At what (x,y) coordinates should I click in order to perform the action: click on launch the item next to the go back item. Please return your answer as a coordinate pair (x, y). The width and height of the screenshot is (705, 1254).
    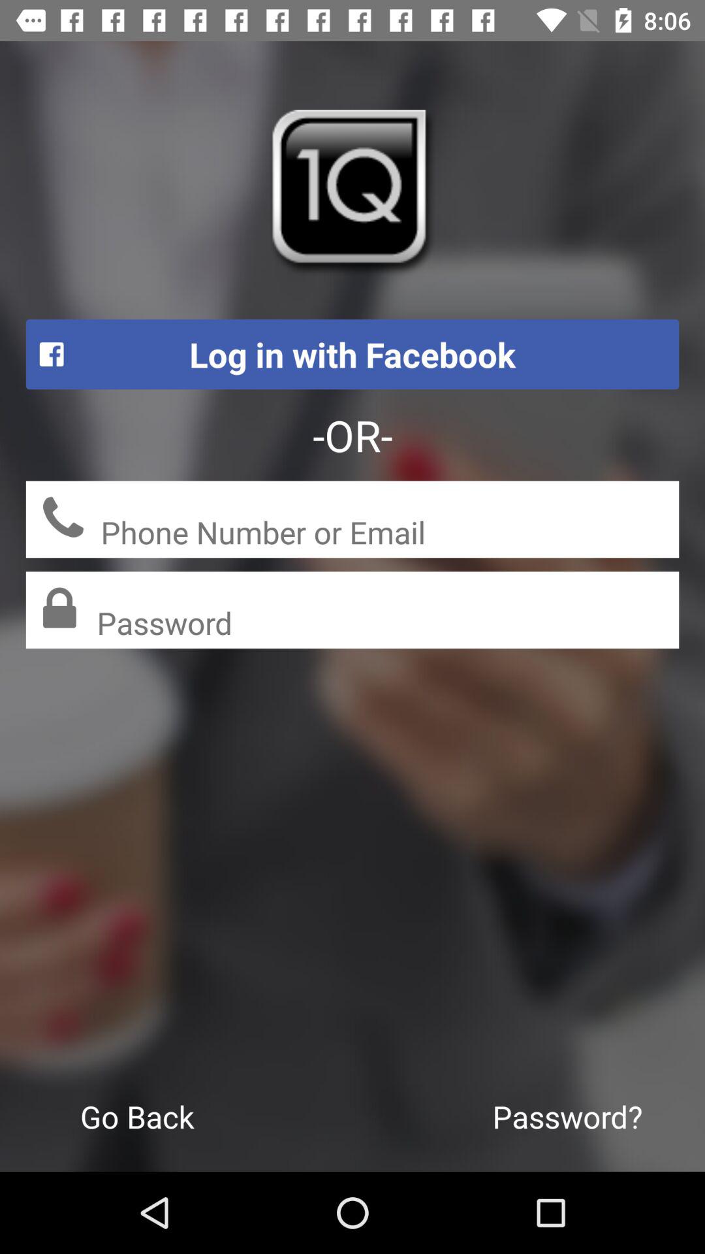
    Looking at the image, I should click on (568, 1116).